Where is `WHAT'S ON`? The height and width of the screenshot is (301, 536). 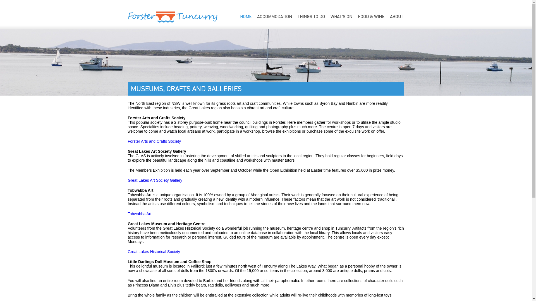
WHAT'S ON is located at coordinates (341, 17).